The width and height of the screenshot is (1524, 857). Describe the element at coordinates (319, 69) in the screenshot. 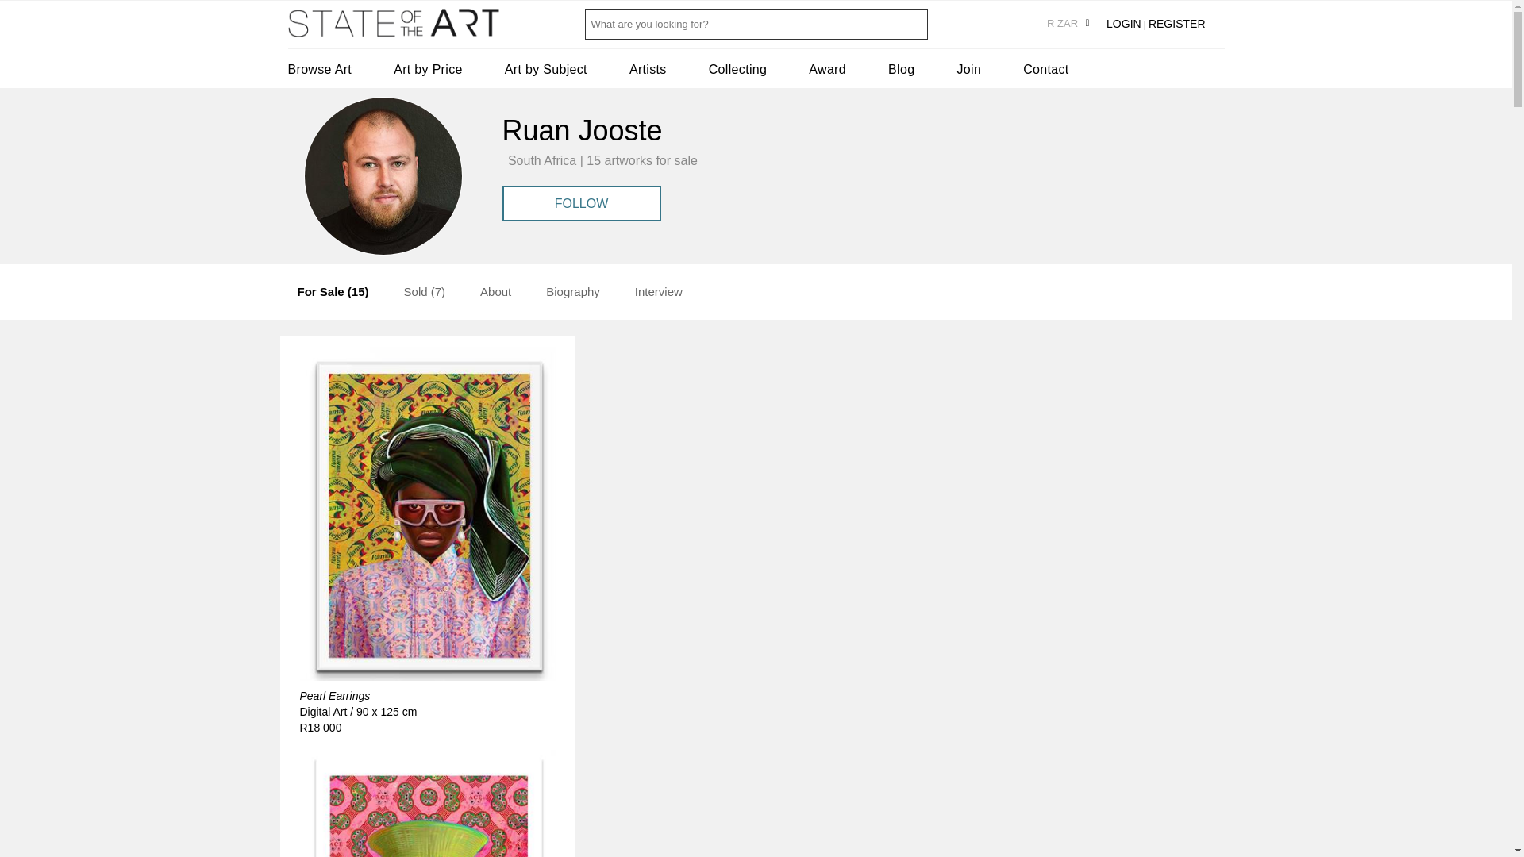

I see `Browse Art` at that location.